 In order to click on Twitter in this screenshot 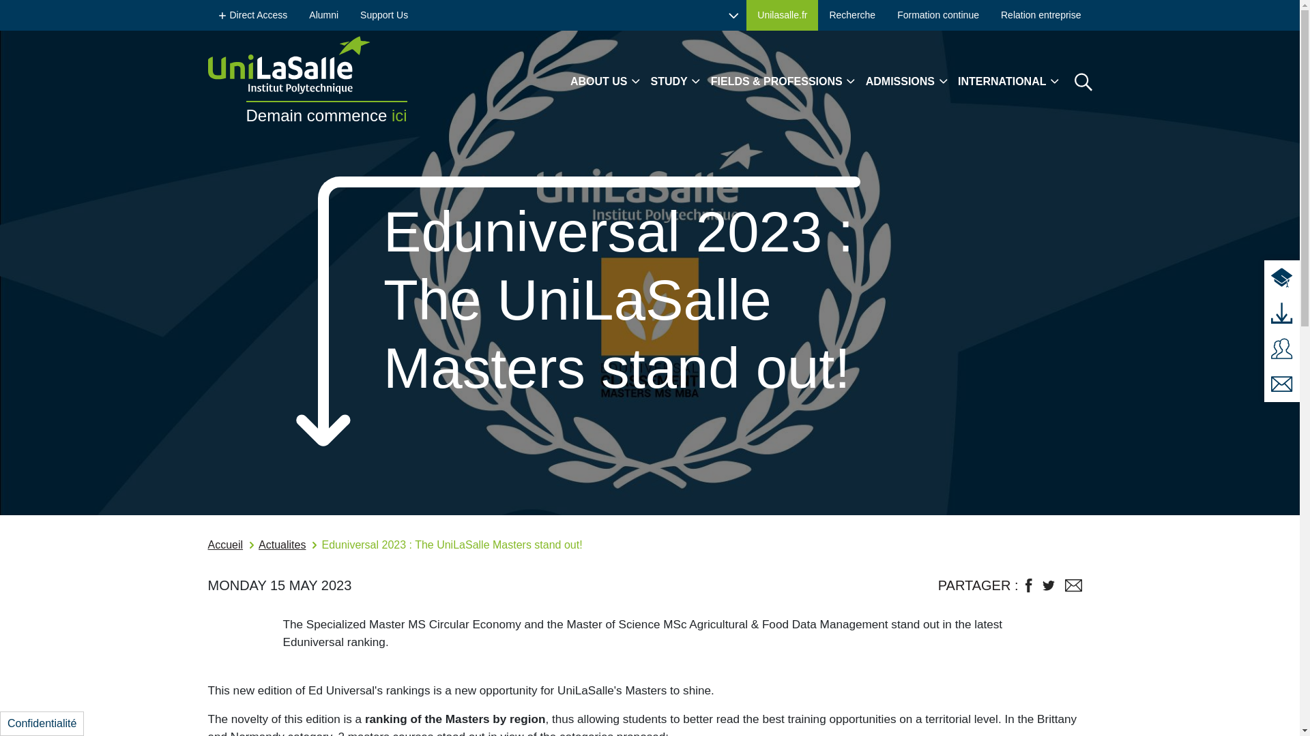, I will do `click(1048, 586)`.